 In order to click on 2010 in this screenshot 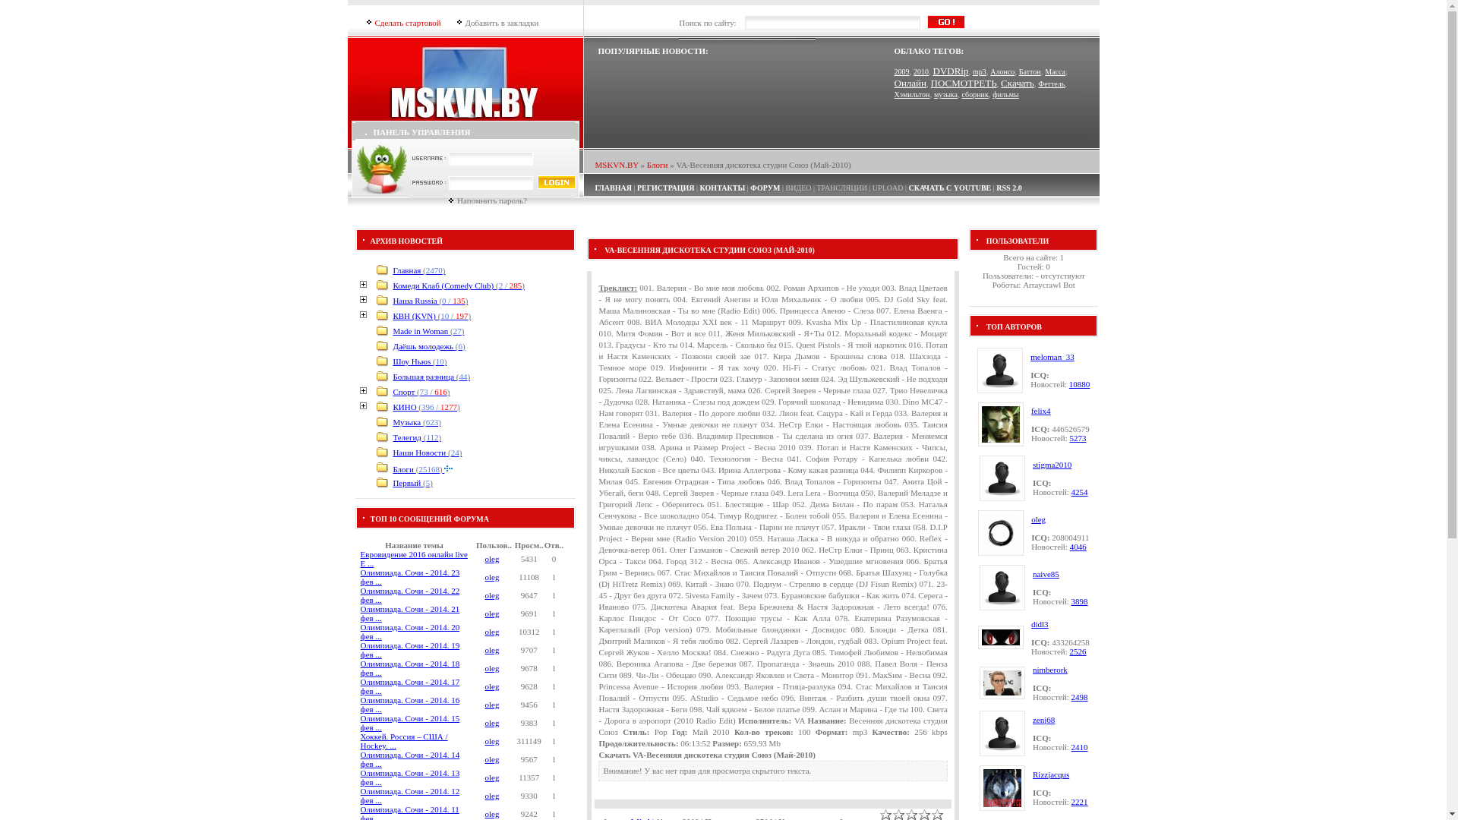, I will do `click(921, 71)`.